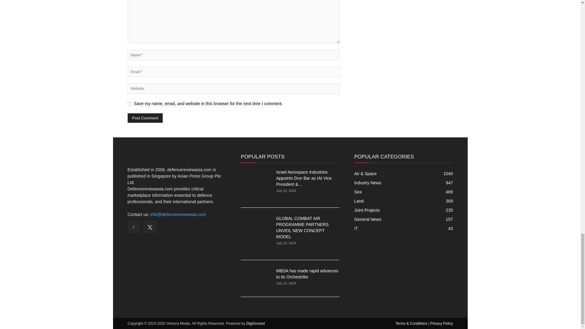 The image size is (585, 329). Describe the element at coordinates (129, 104) in the screenshot. I see `yes` at that location.